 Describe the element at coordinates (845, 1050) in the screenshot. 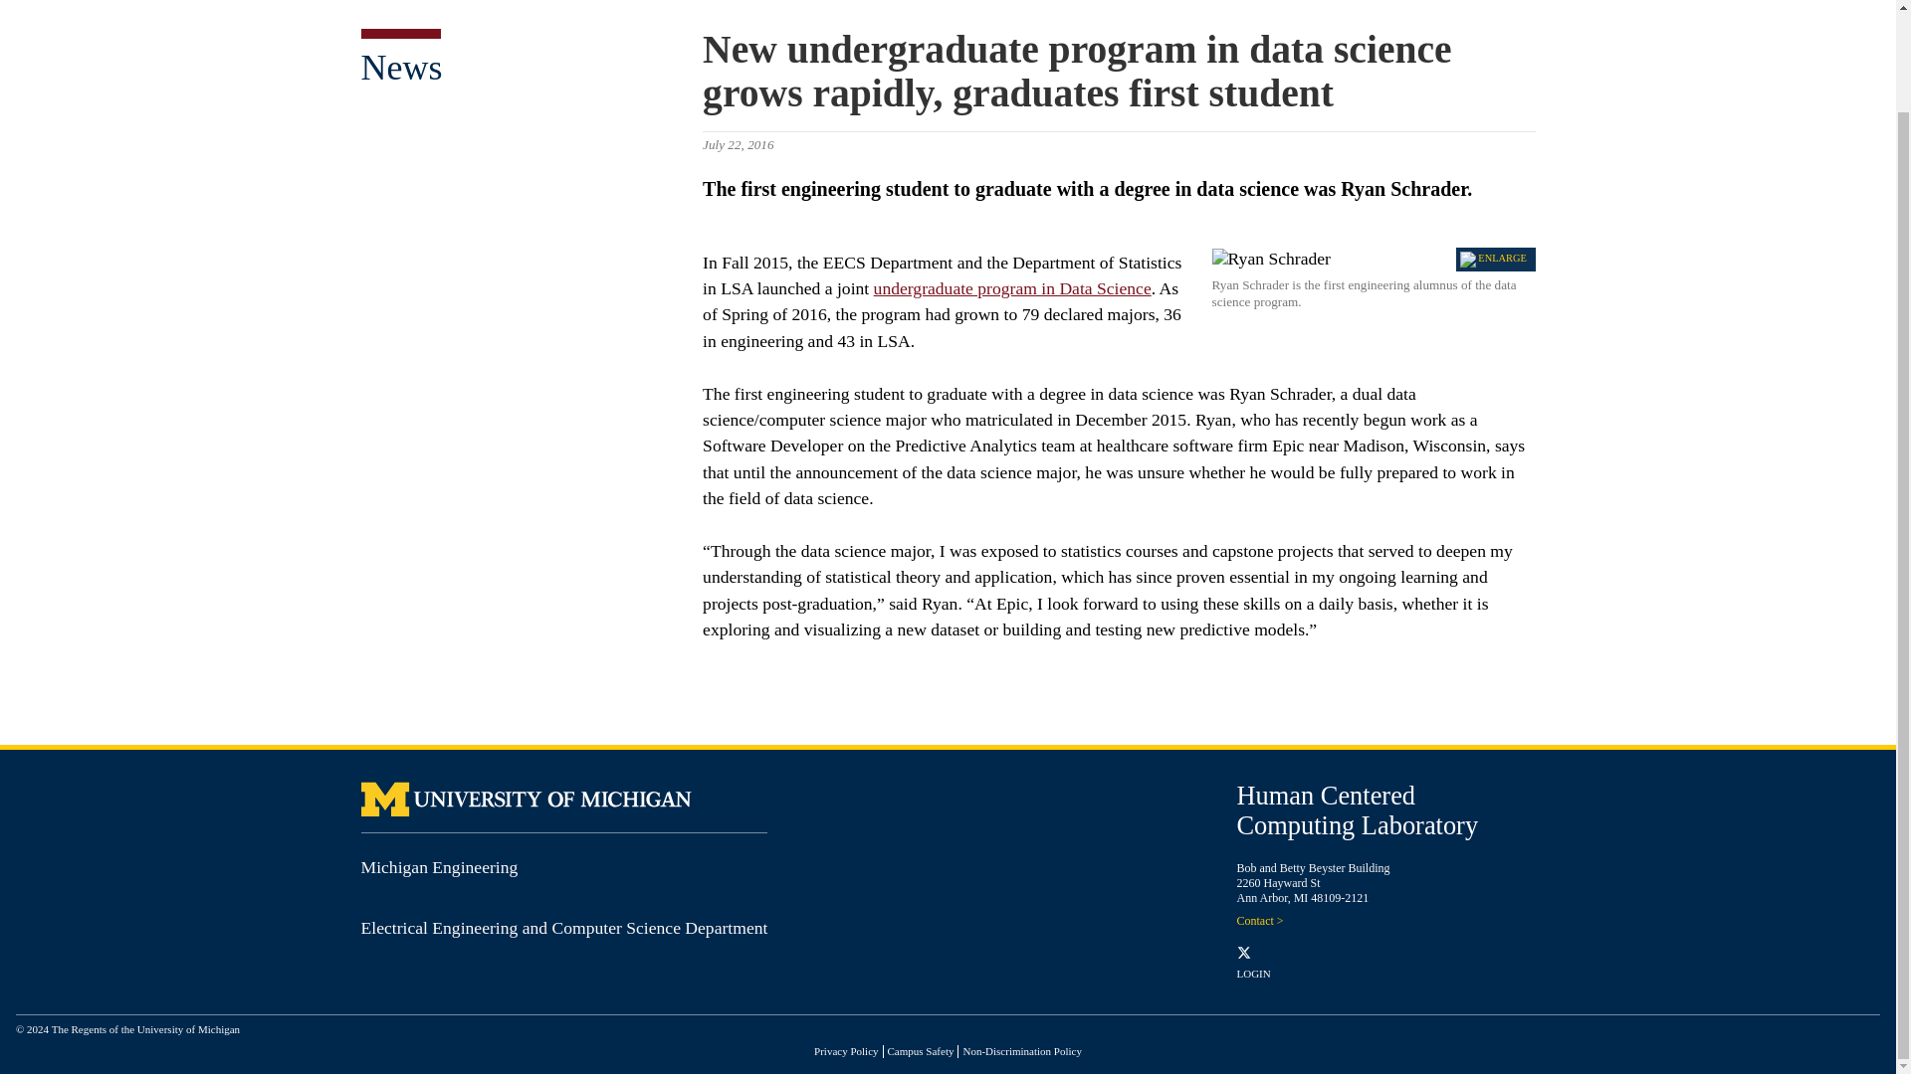

I see `Privacy Policy` at that location.